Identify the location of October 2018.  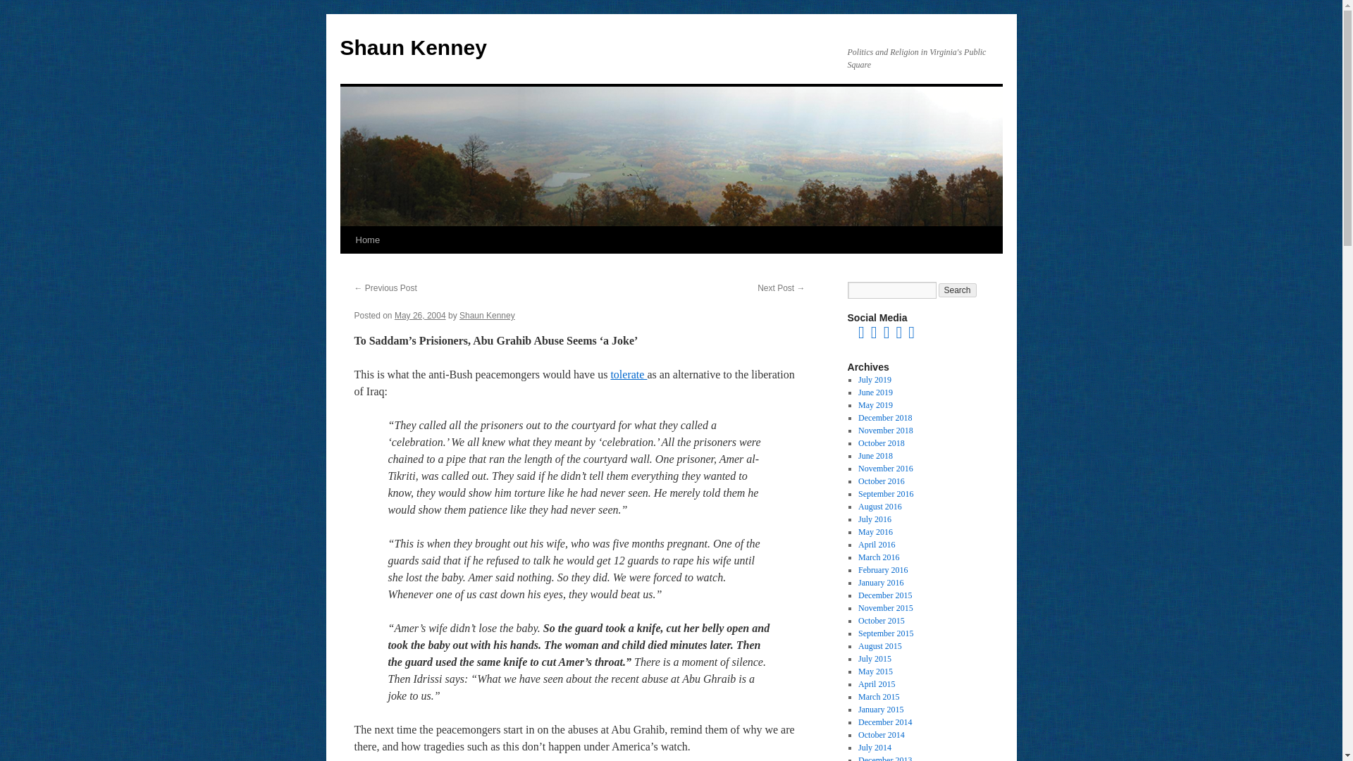
(881, 443).